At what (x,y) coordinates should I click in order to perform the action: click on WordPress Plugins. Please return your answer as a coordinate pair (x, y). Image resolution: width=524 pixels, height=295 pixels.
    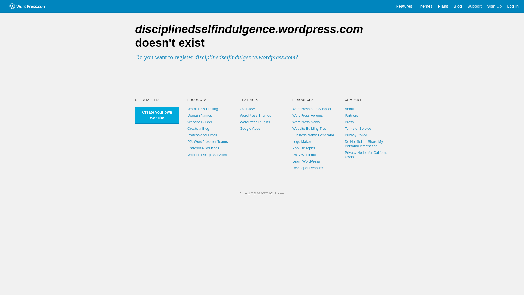
    Looking at the image, I should click on (255, 122).